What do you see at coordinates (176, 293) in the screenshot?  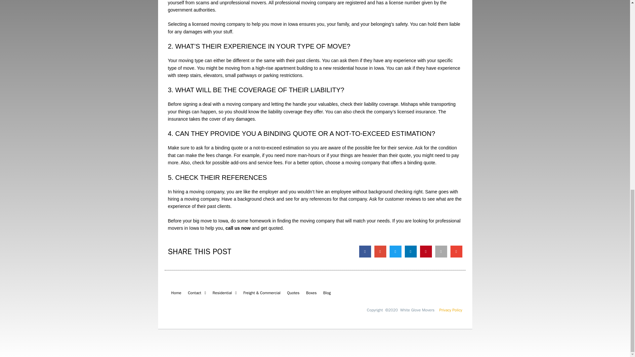 I see `Home` at bounding box center [176, 293].